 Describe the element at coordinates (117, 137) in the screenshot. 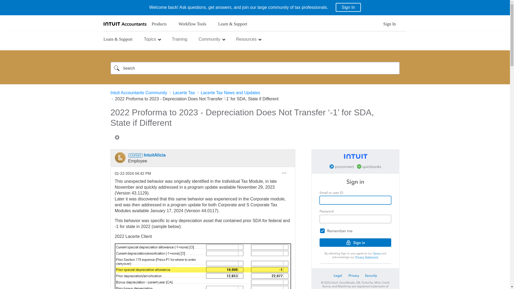

I see `Show option menu` at that location.